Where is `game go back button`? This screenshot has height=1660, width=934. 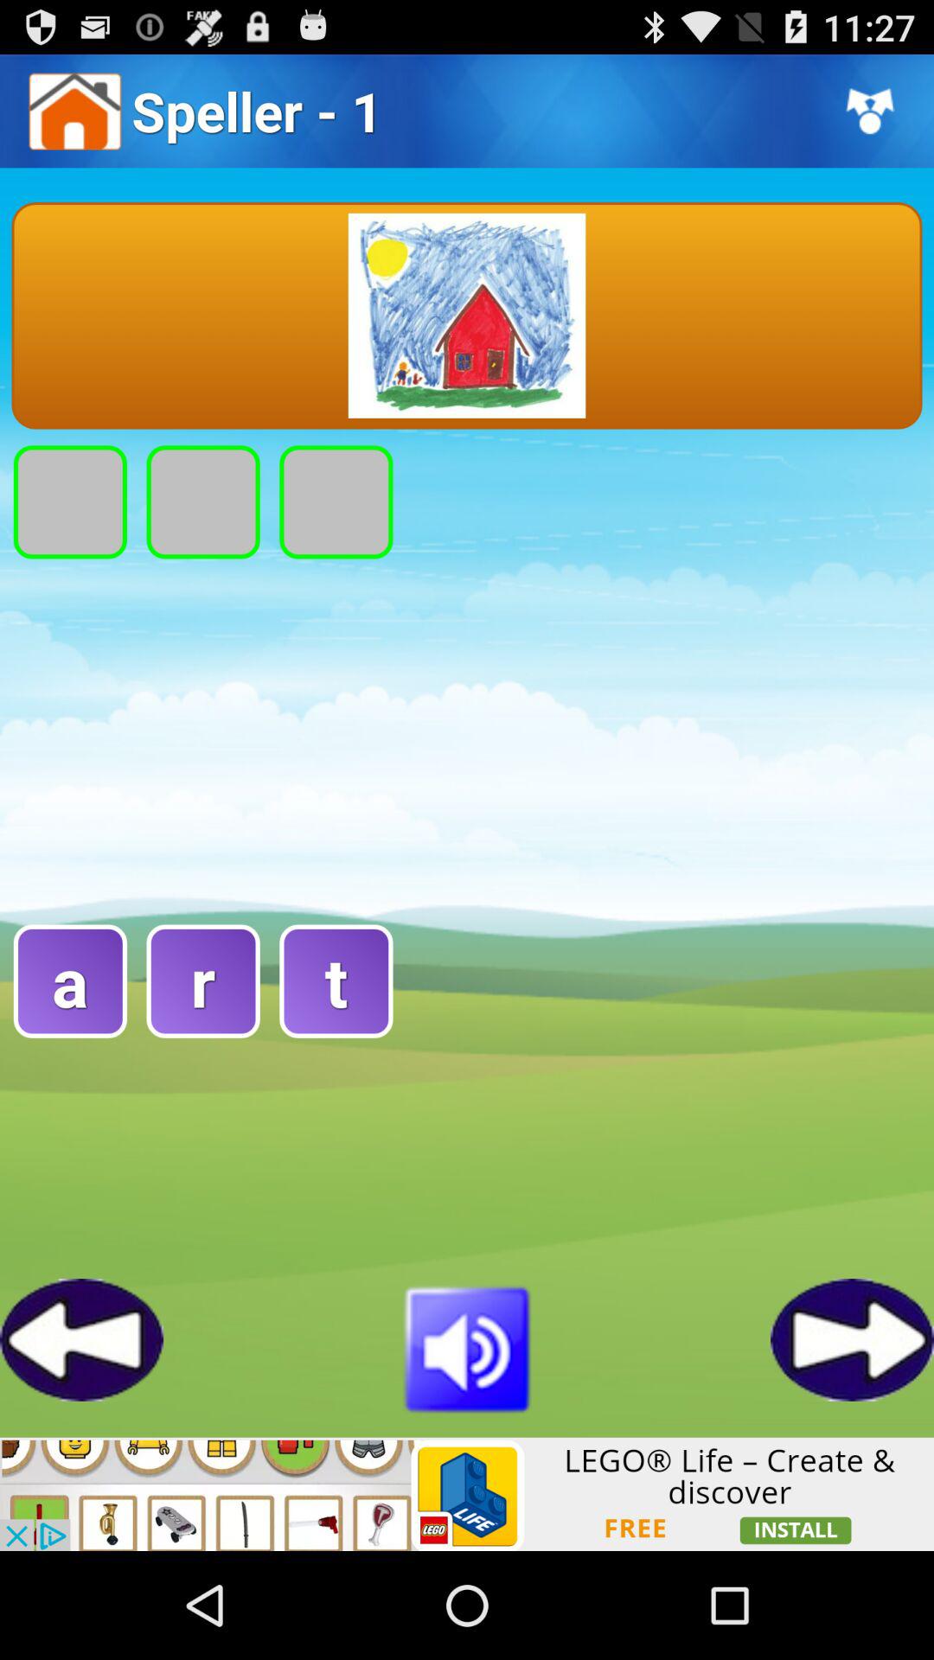
game go back button is located at coordinates (81, 1340).